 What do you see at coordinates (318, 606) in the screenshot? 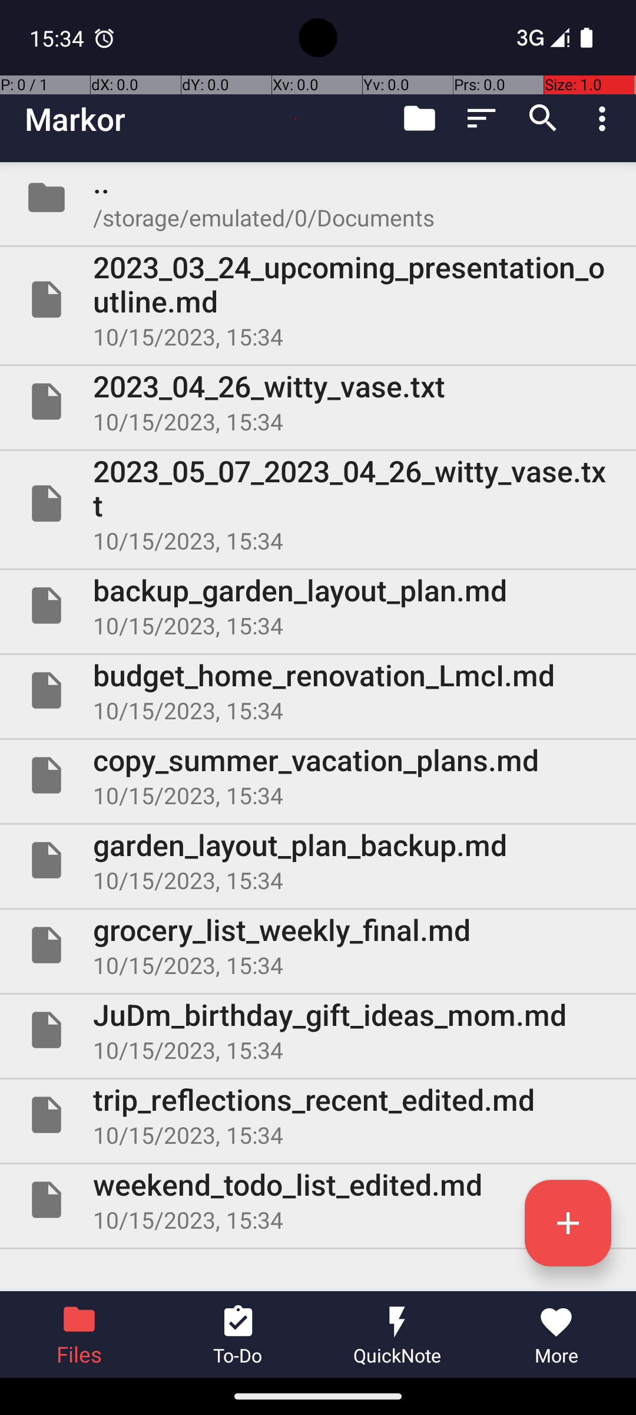
I see `File backup_garden_layout_plan.md ` at bounding box center [318, 606].